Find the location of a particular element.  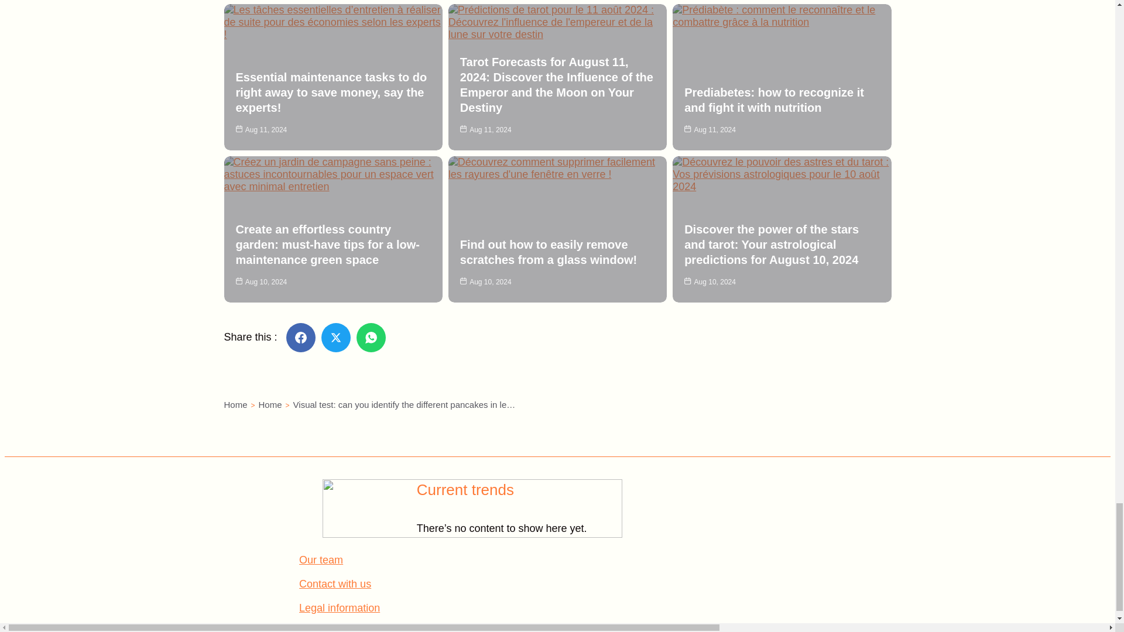

Home is located at coordinates (235, 404).